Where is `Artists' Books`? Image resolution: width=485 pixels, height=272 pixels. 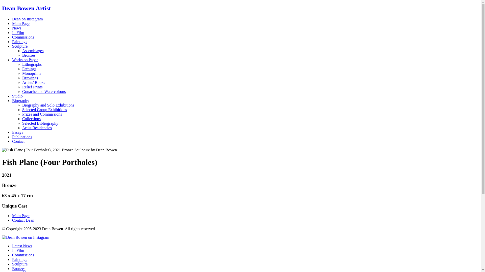 Artists' Books is located at coordinates (34, 83).